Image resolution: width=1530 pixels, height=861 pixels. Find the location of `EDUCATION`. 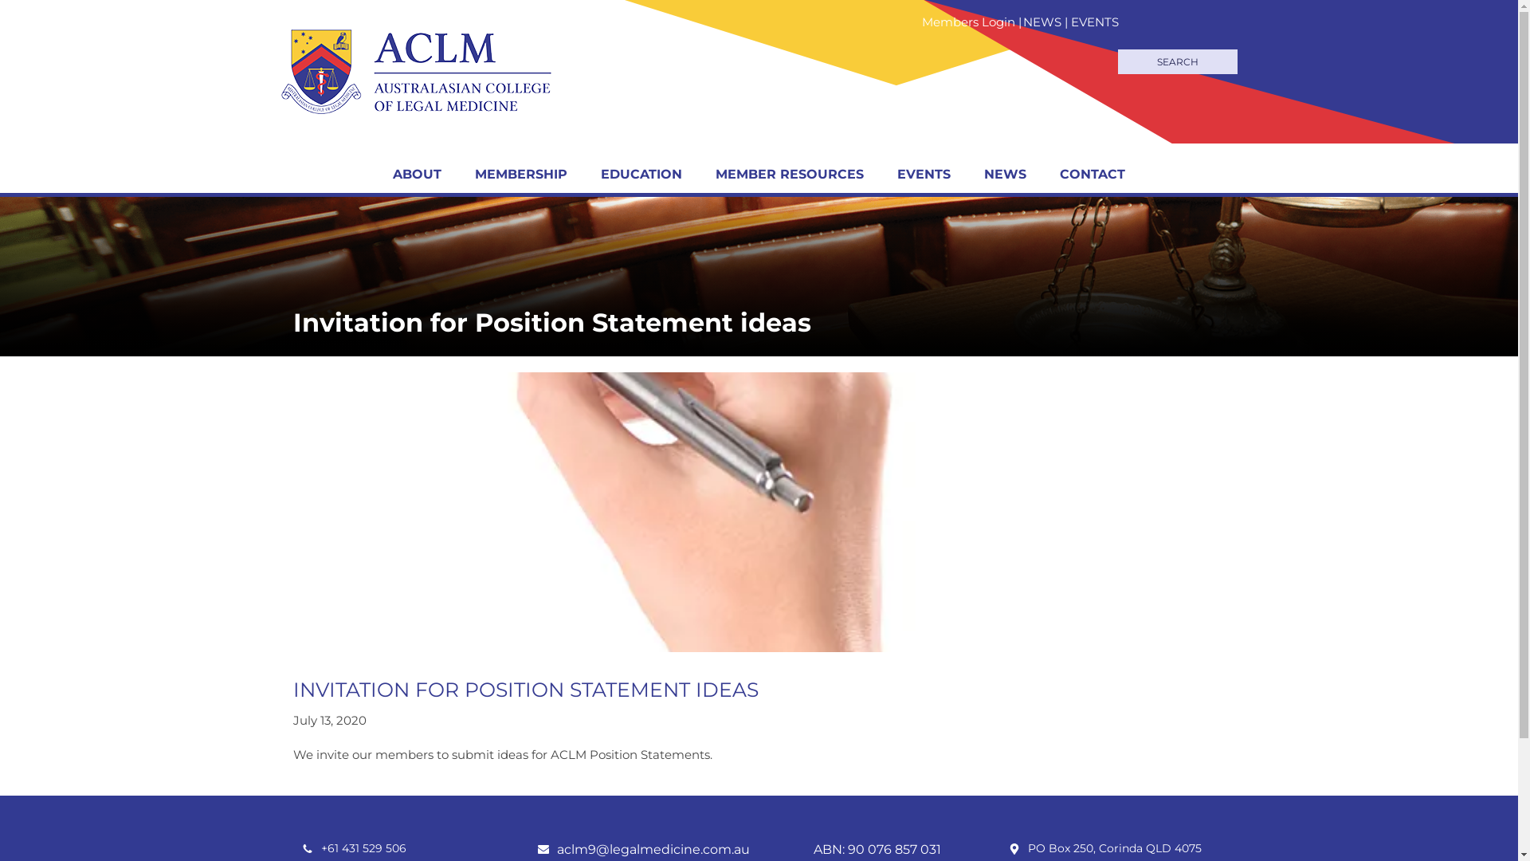

EDUCATION is located at coordinates (641, 175).